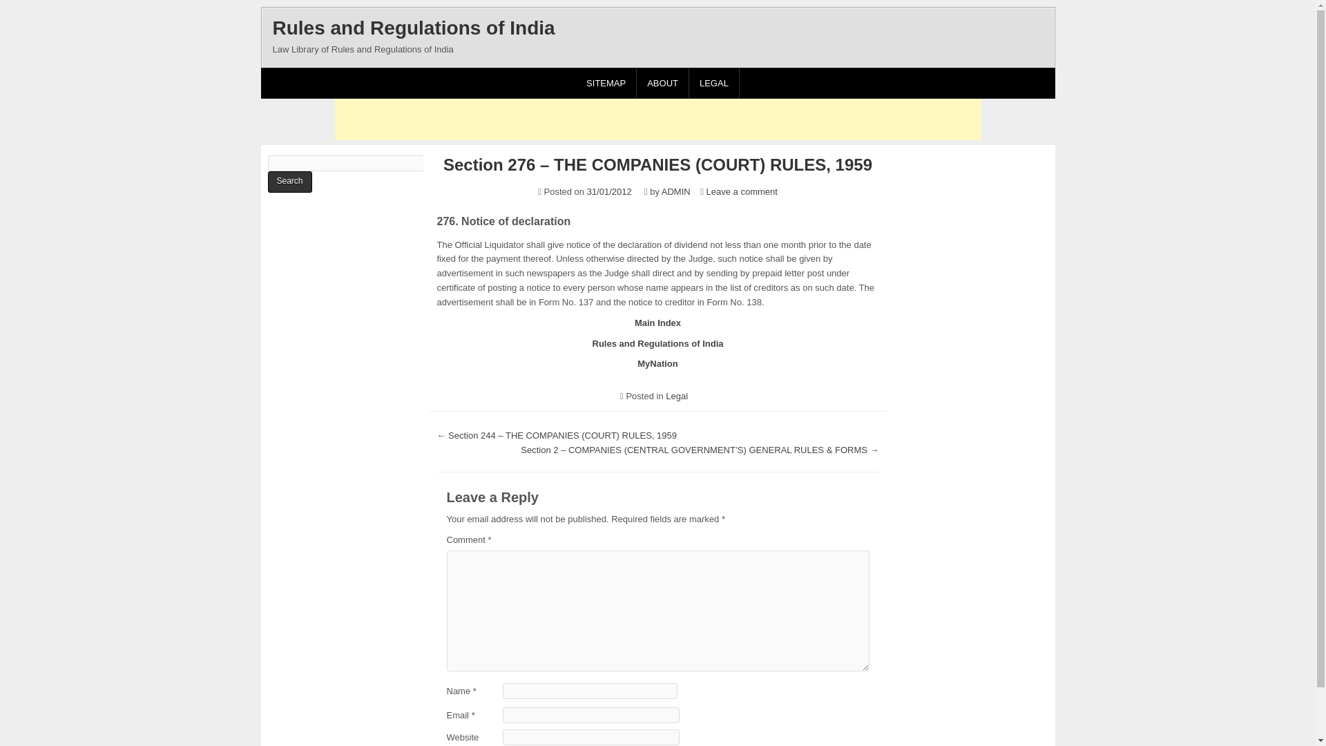 The image size is (1326, 746). Describe the element at coordinates (663, 83) in the screenshot. I see `ABOUT` at that location.